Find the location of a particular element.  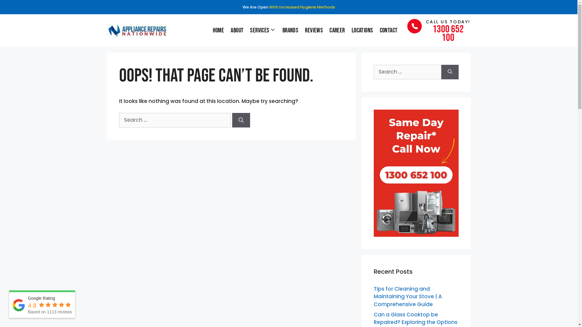

CALL US TODAY!
1300 652 100 is located at coordinates (439, 30).